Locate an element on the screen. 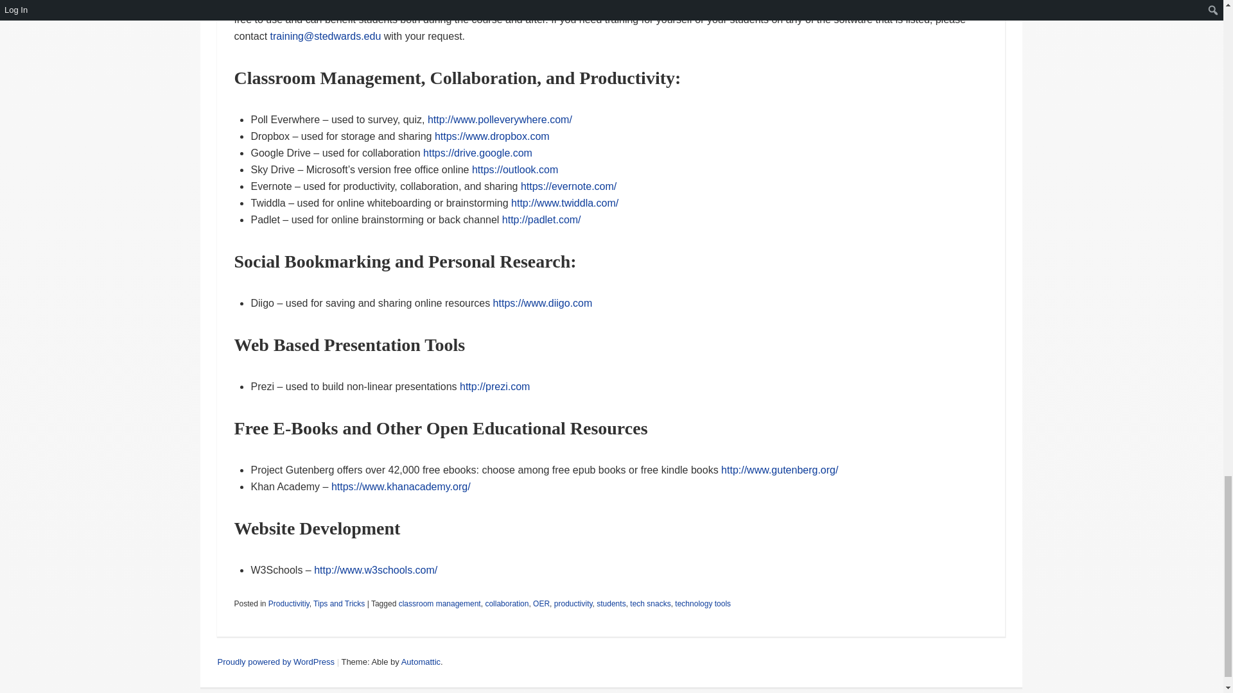 The image size is (1233, 693). A Semantic Personal Publishing Platform is located at coordinates (275, 661).